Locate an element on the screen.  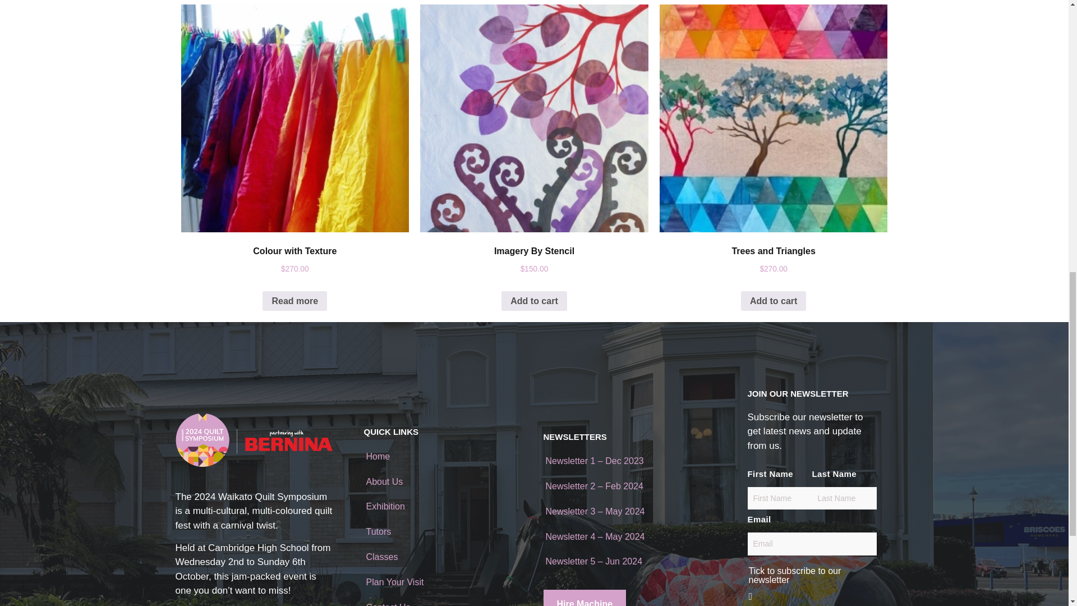
Add to cart is located at coordinates (534, 301).